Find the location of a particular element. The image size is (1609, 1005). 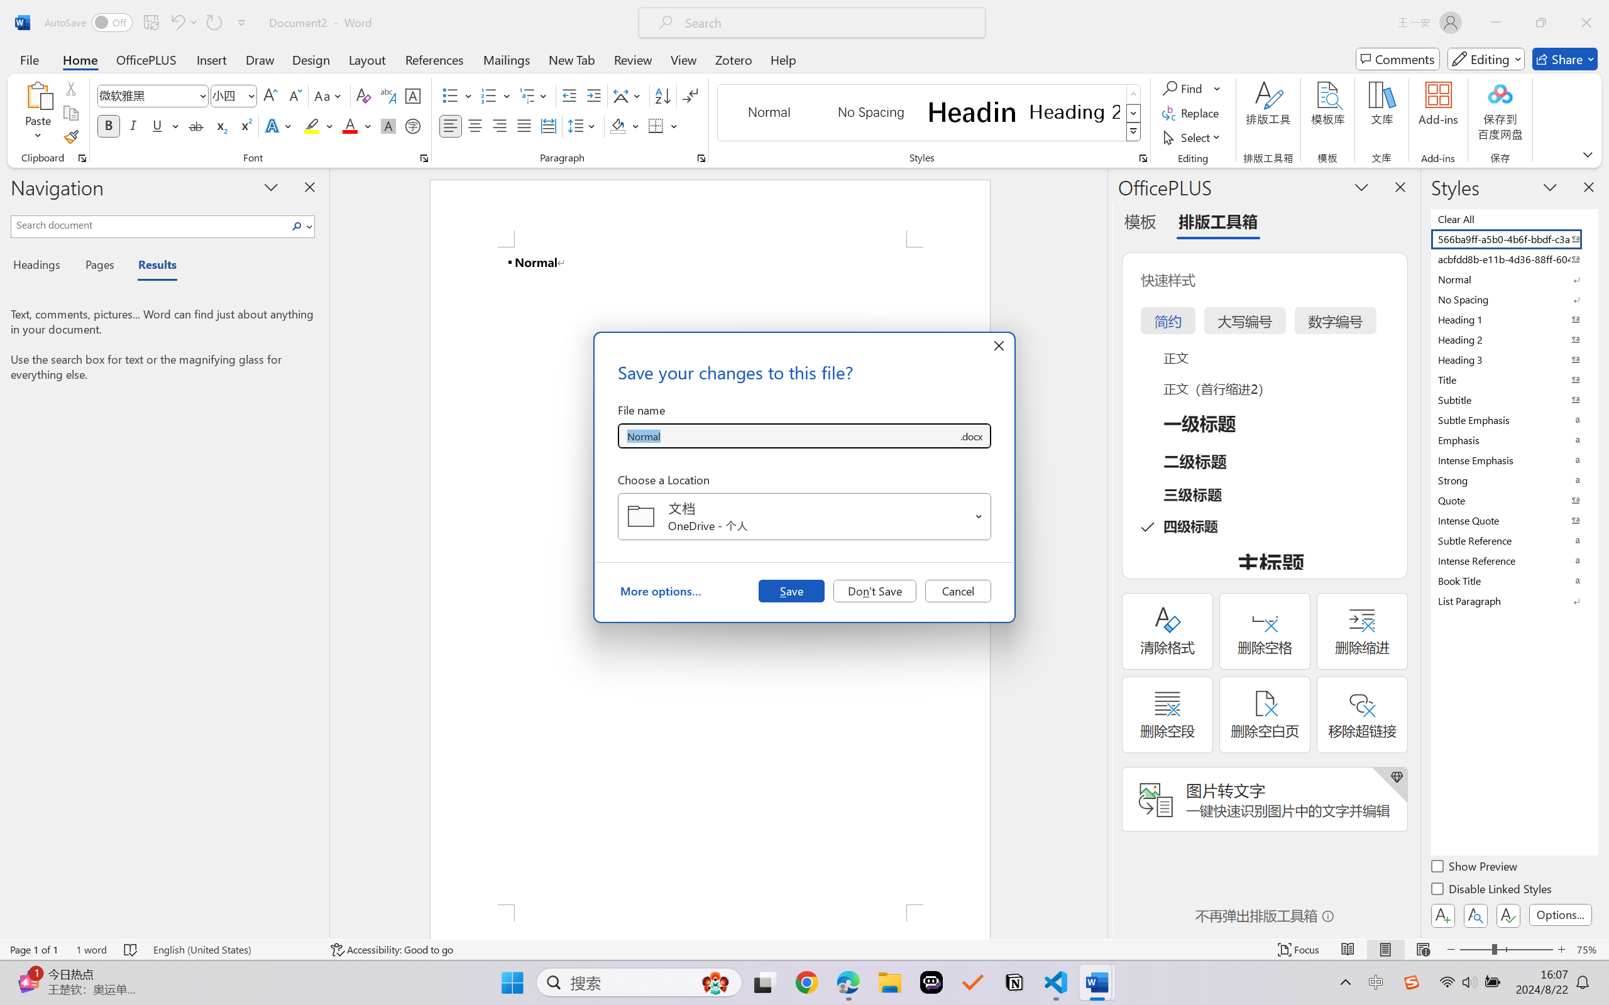

List Paragraph is located at coordinates (1513, 600).